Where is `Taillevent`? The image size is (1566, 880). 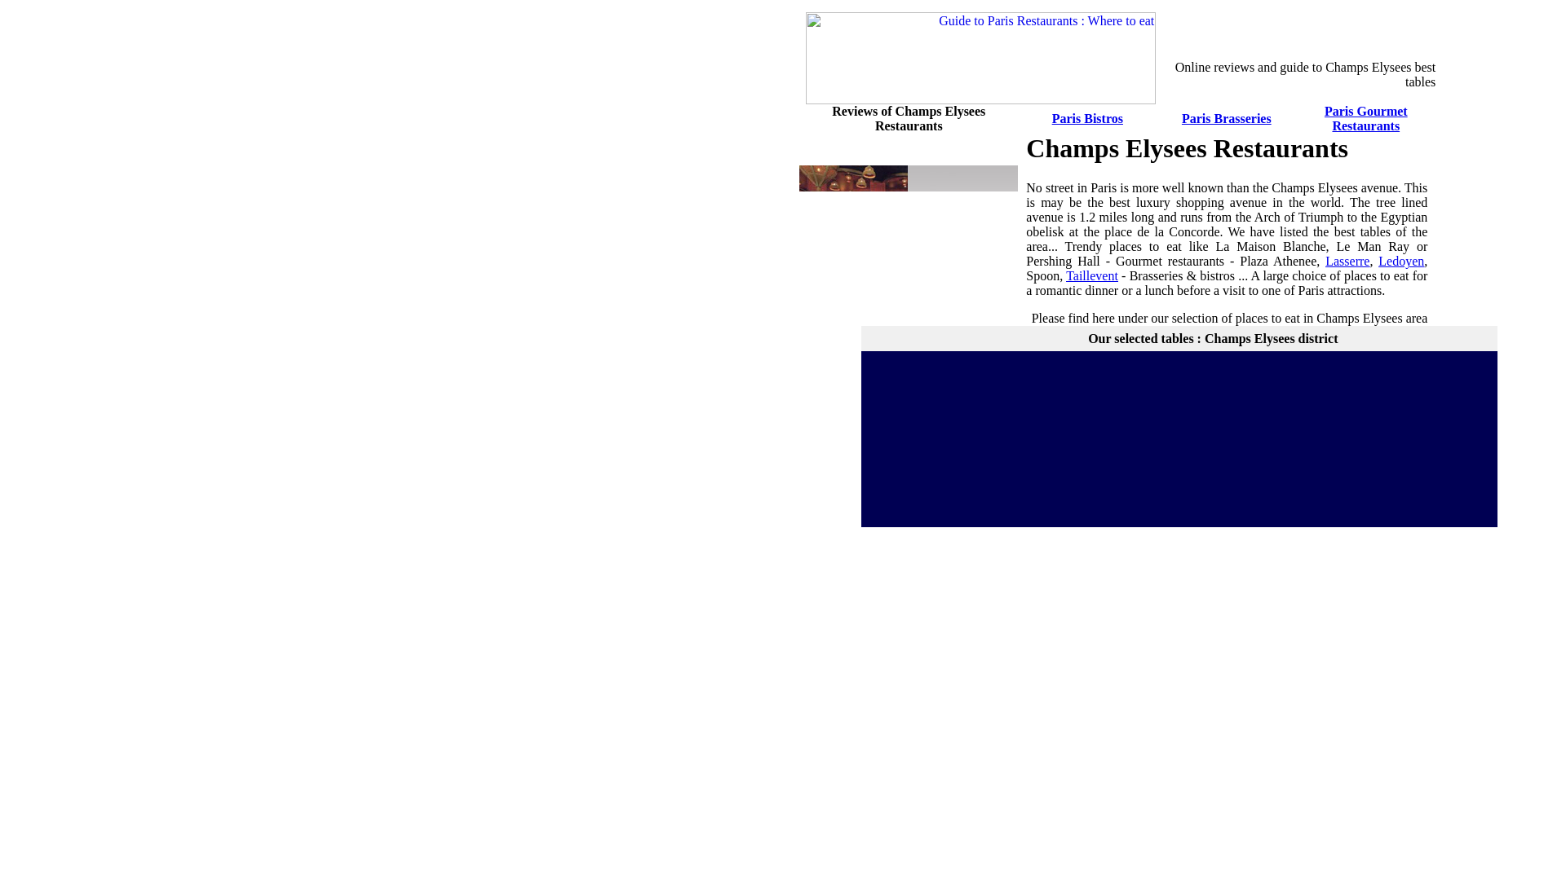
Taillevent is located at coordinates (1091, 275).